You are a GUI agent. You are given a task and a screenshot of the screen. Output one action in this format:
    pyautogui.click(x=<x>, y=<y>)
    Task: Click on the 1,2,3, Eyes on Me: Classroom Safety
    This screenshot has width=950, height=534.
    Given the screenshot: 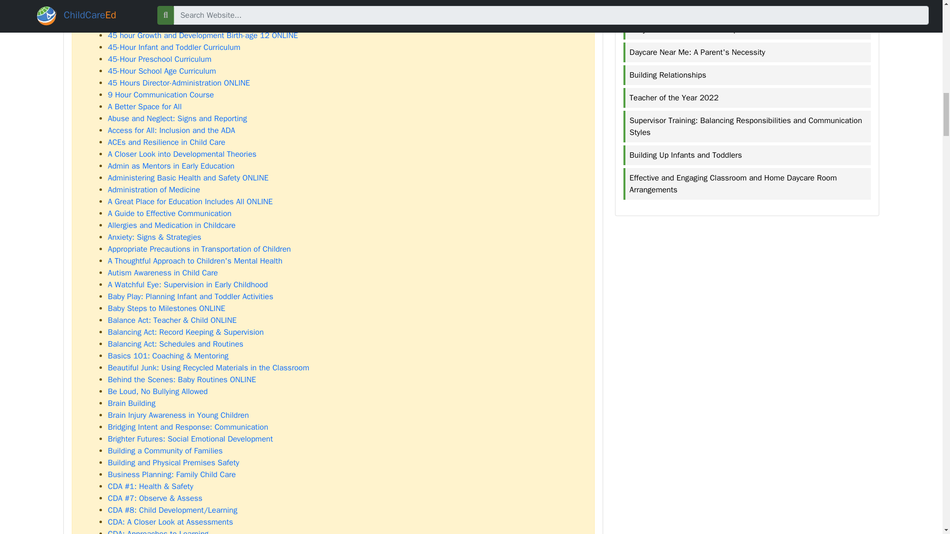 What is the action you would take?
    pyautogui.click(x=173, y=2)
    